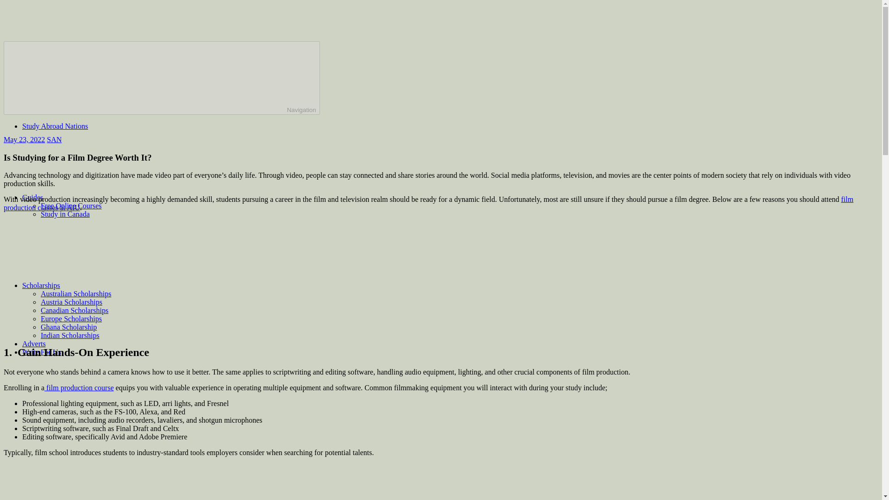  I want to click on Ghana Scholarship, so click(69, 327).